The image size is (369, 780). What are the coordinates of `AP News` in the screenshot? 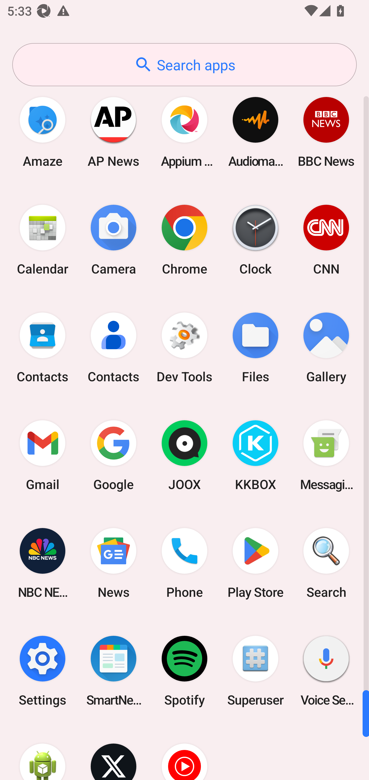 It's located at (114, 132).